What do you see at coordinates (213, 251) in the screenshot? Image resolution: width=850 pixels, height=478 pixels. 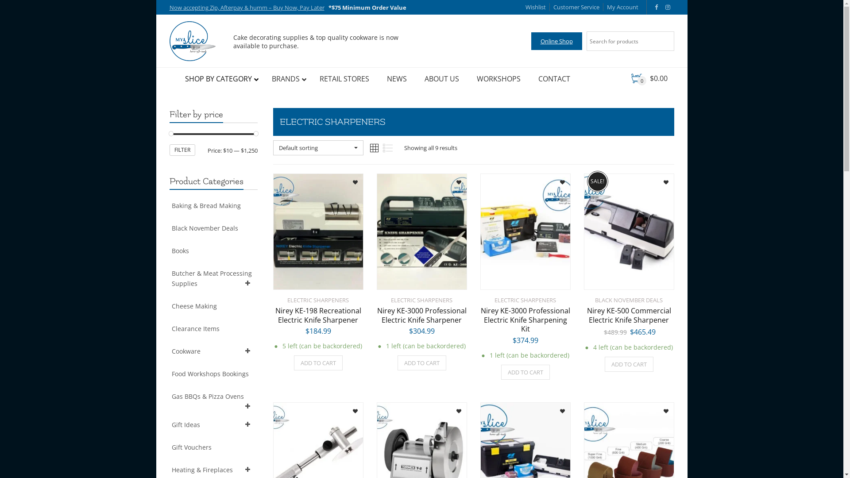 I see `Books` at bounding box center [213, 251].